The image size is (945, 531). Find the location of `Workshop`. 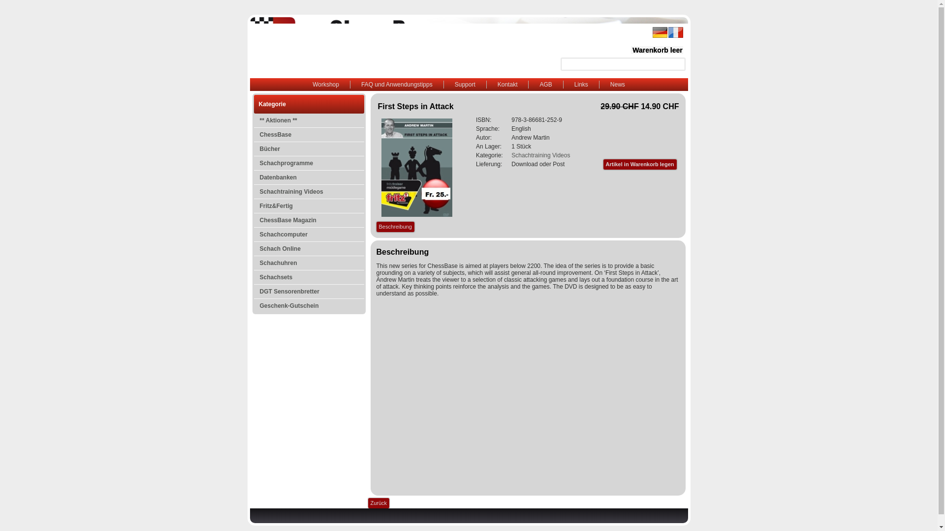

Workshop is located at coordinates (325, 84).